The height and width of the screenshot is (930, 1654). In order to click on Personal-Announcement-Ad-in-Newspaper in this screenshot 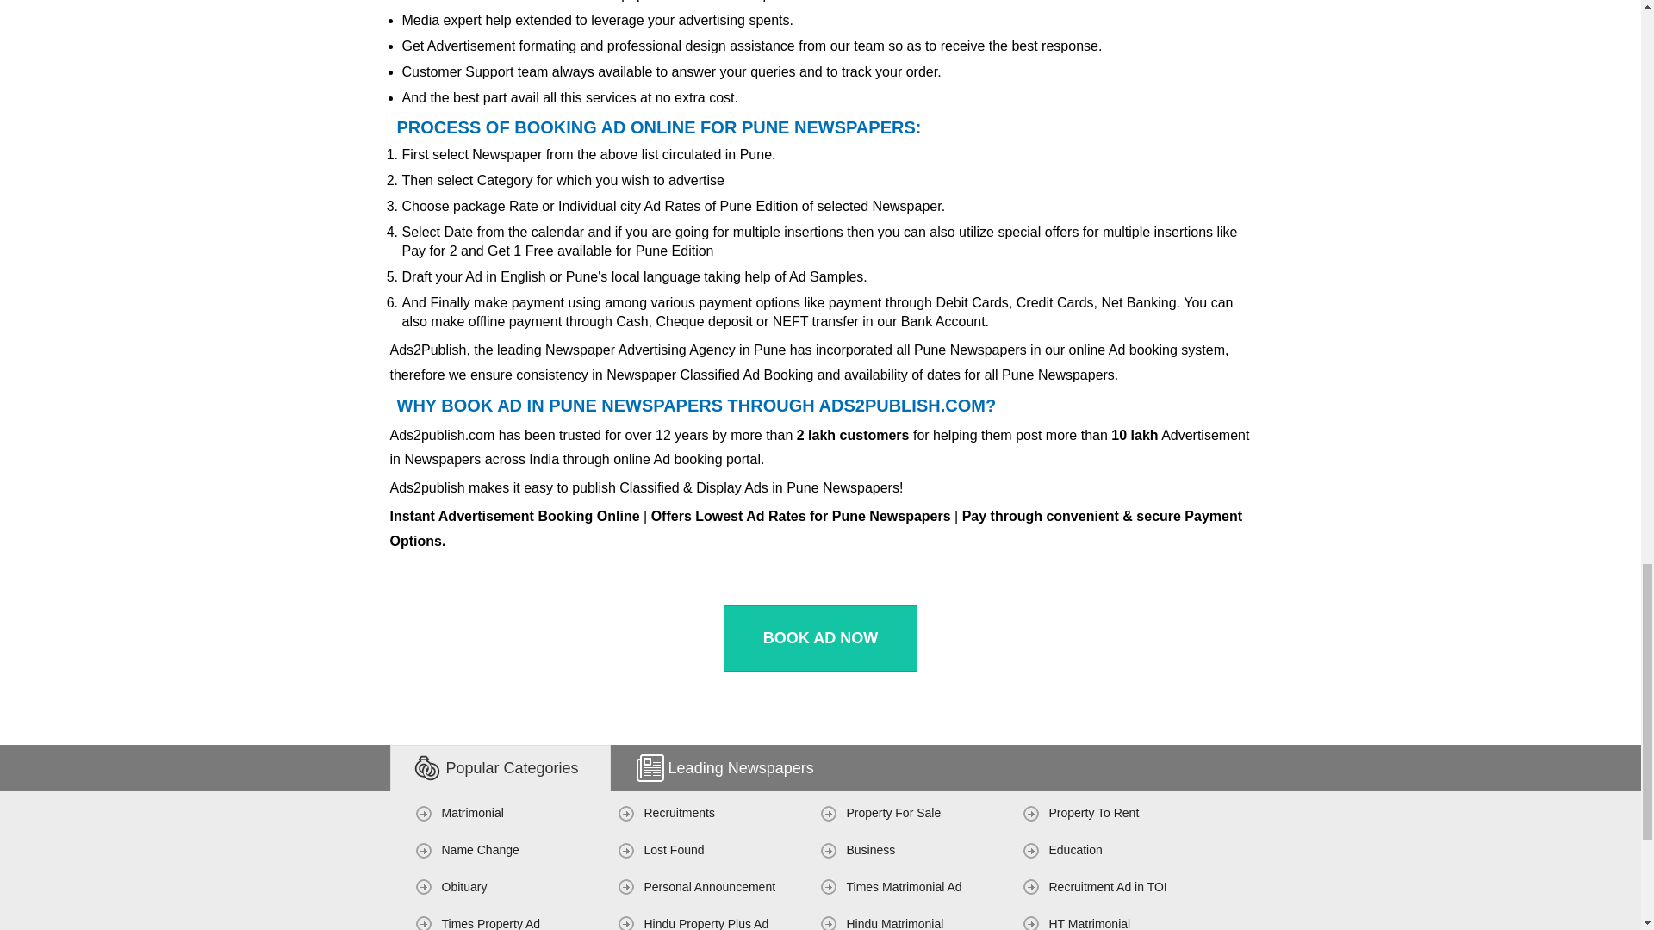, I will do `click(710, 886)`.